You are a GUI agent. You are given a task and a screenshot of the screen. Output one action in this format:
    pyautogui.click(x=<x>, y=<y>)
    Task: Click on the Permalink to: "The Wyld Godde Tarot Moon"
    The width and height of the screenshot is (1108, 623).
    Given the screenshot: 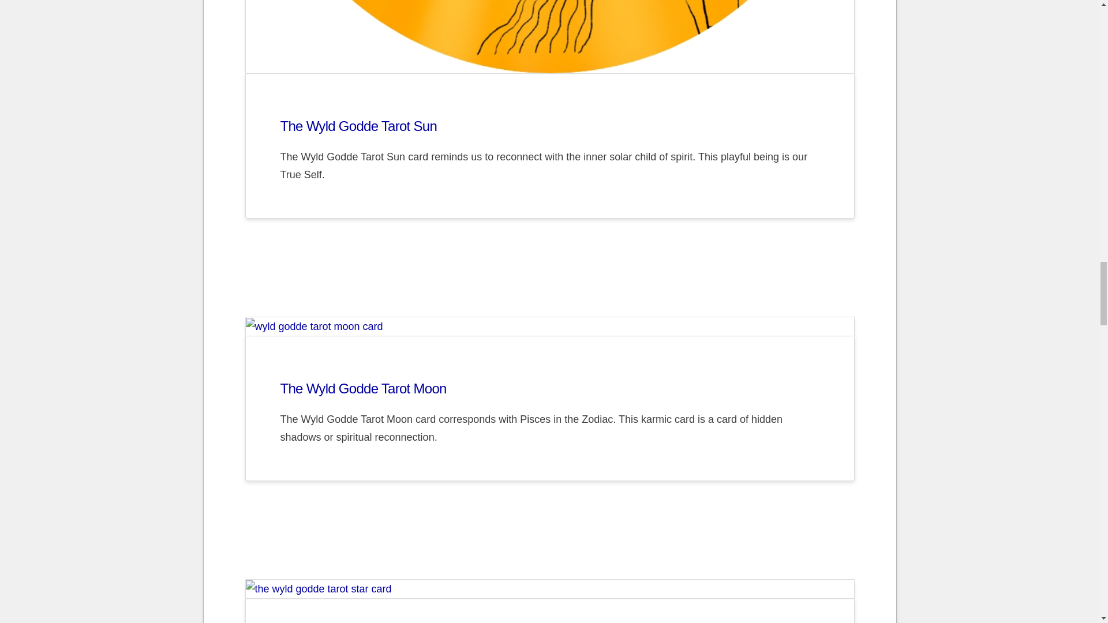 What is the action you would take?
    pyautogui.click(x=550, y=326)
    